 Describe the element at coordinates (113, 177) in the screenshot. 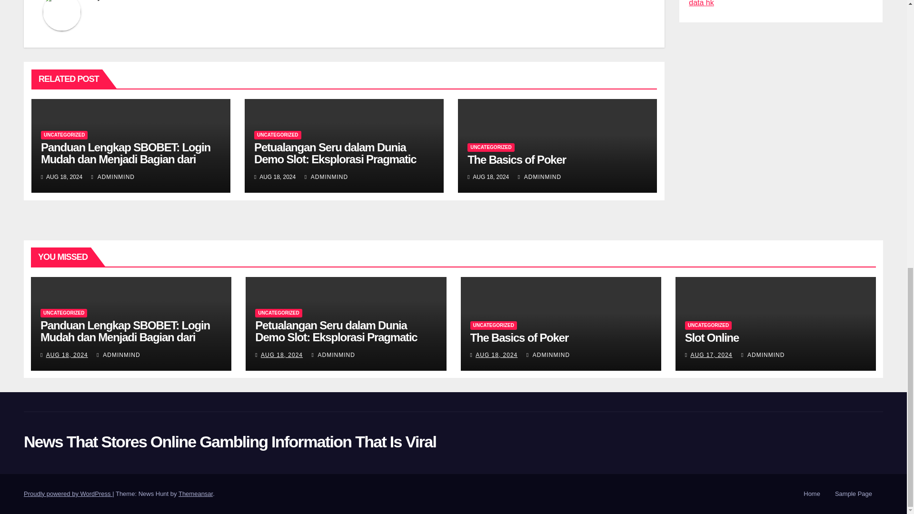

I see `ADMINMIND` at that location.